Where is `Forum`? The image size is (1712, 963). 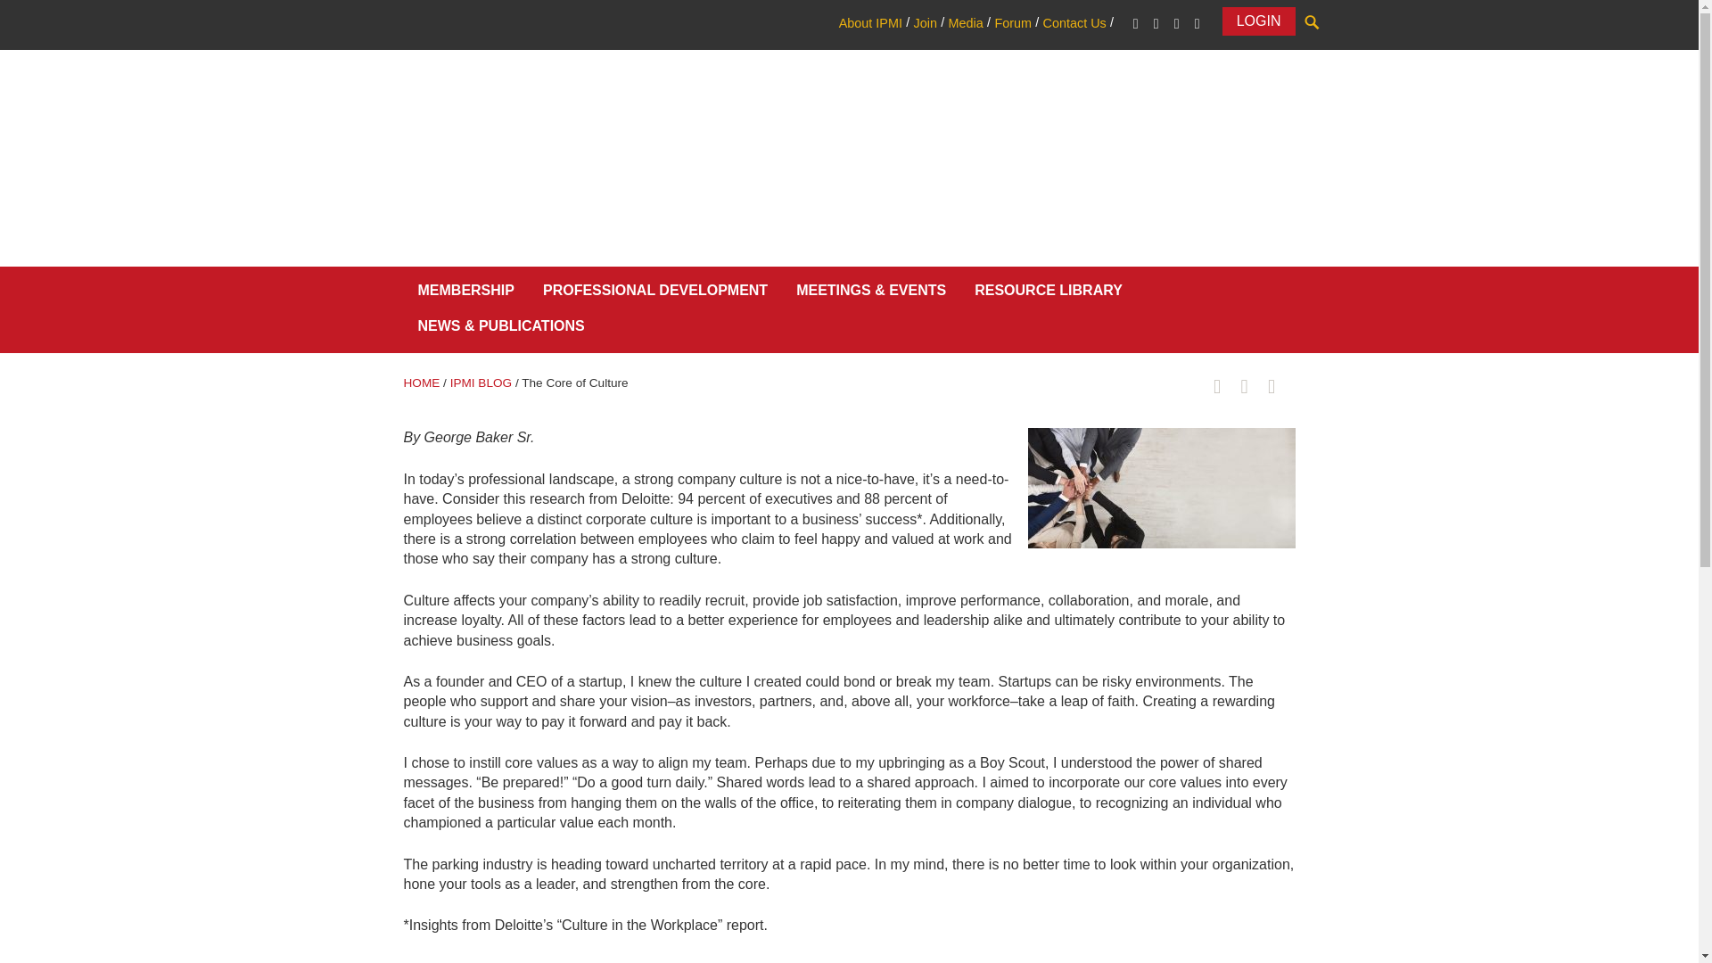
Forum is located at coordinates (1013, 23).